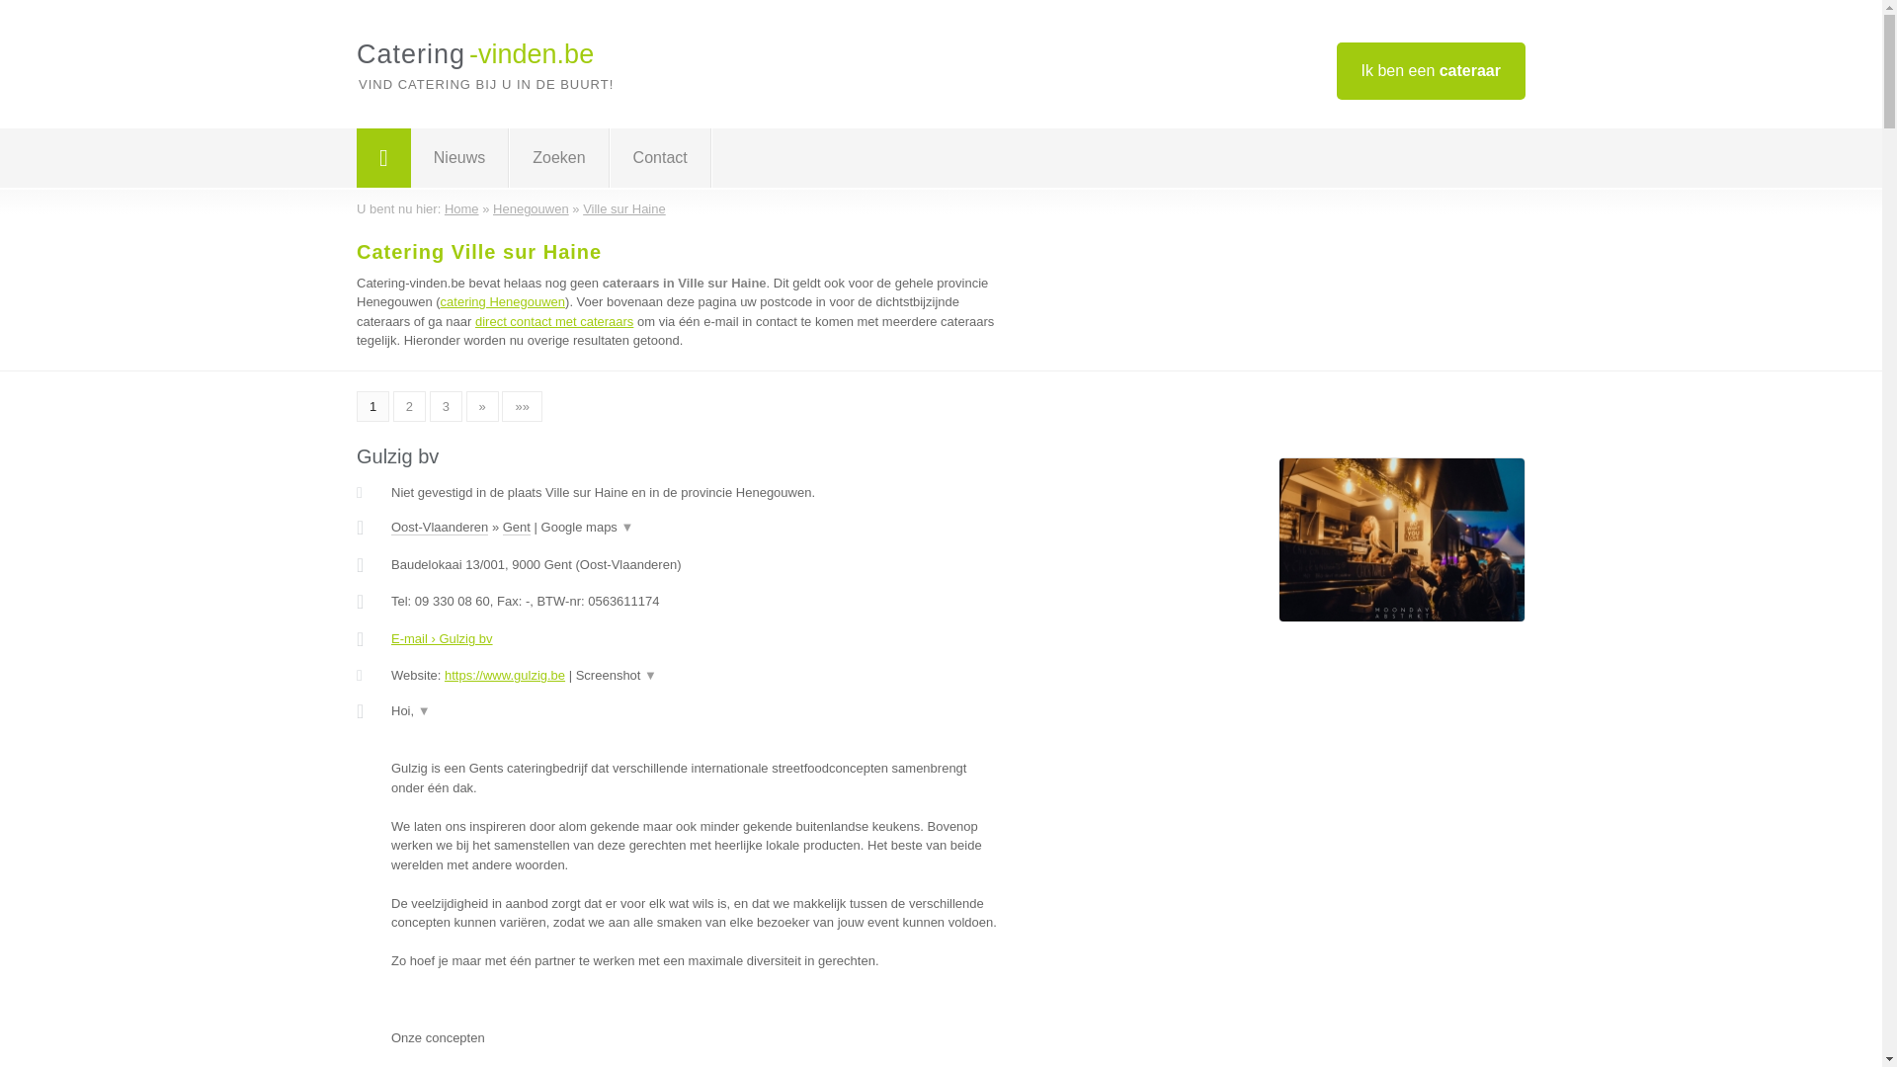 Image resolution: width=1897 pixels, height=1067 pixels. Describe the element at coordinates (516, 528) in the screenshot. I see `Gent` at that location.